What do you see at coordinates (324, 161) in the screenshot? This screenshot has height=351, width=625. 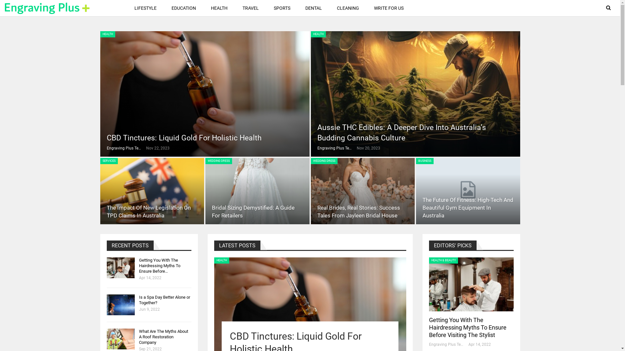 I see `WEDDING DRESS` at bounding box center [324, 161].